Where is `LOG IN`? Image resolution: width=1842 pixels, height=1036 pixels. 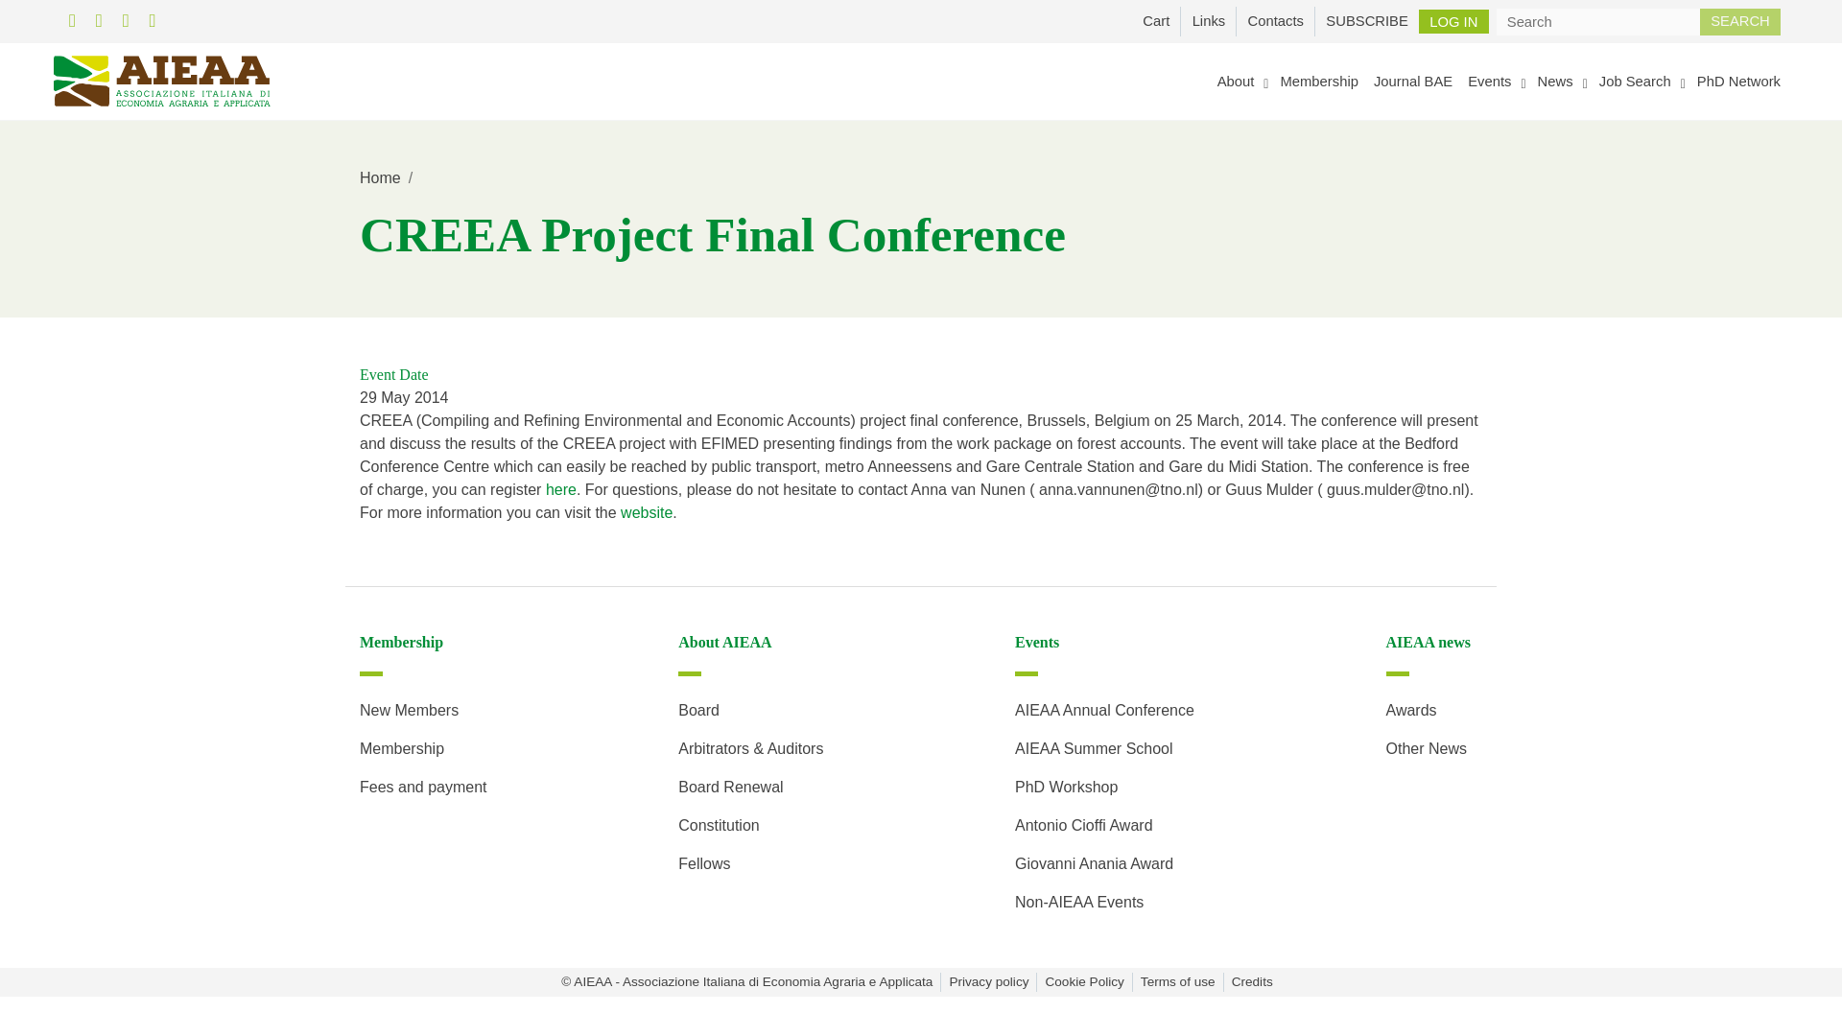
LOG IN is located at coordinates (1452, 21).